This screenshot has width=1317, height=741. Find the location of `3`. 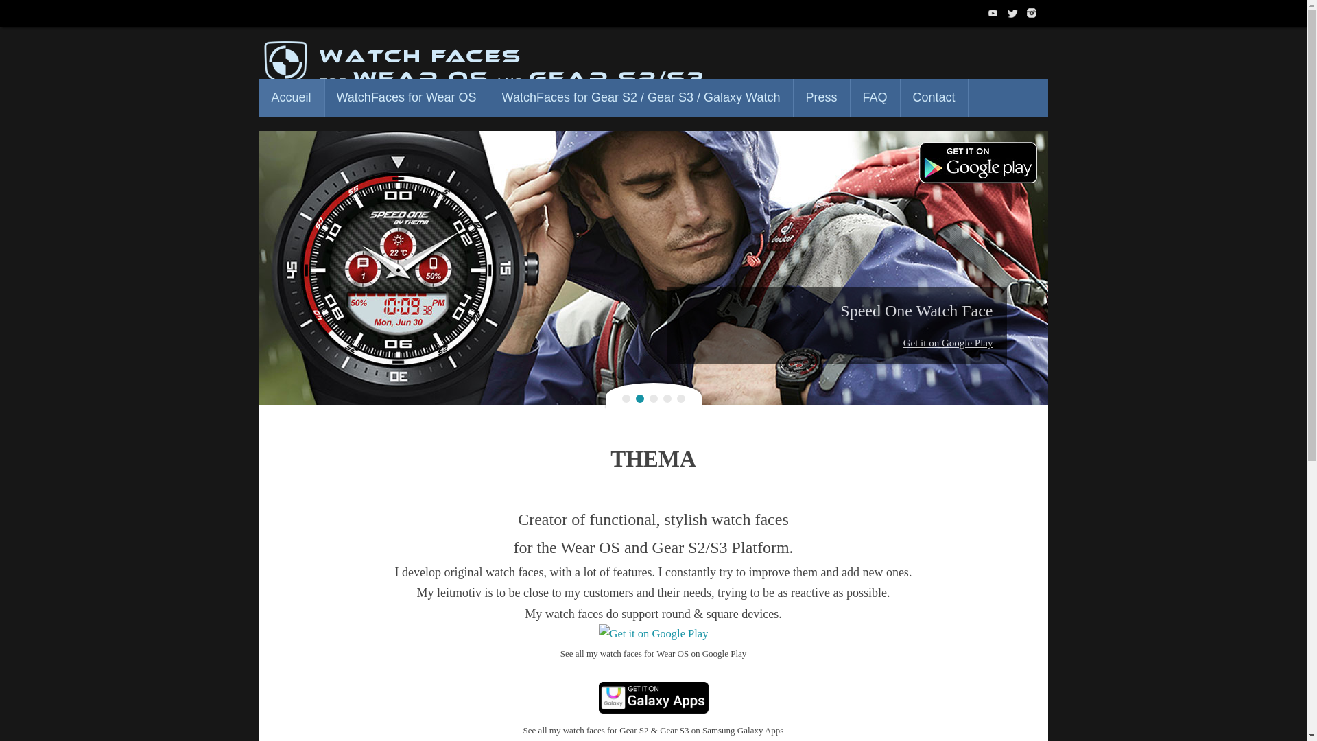

3 is located at coordinates (653, 398).